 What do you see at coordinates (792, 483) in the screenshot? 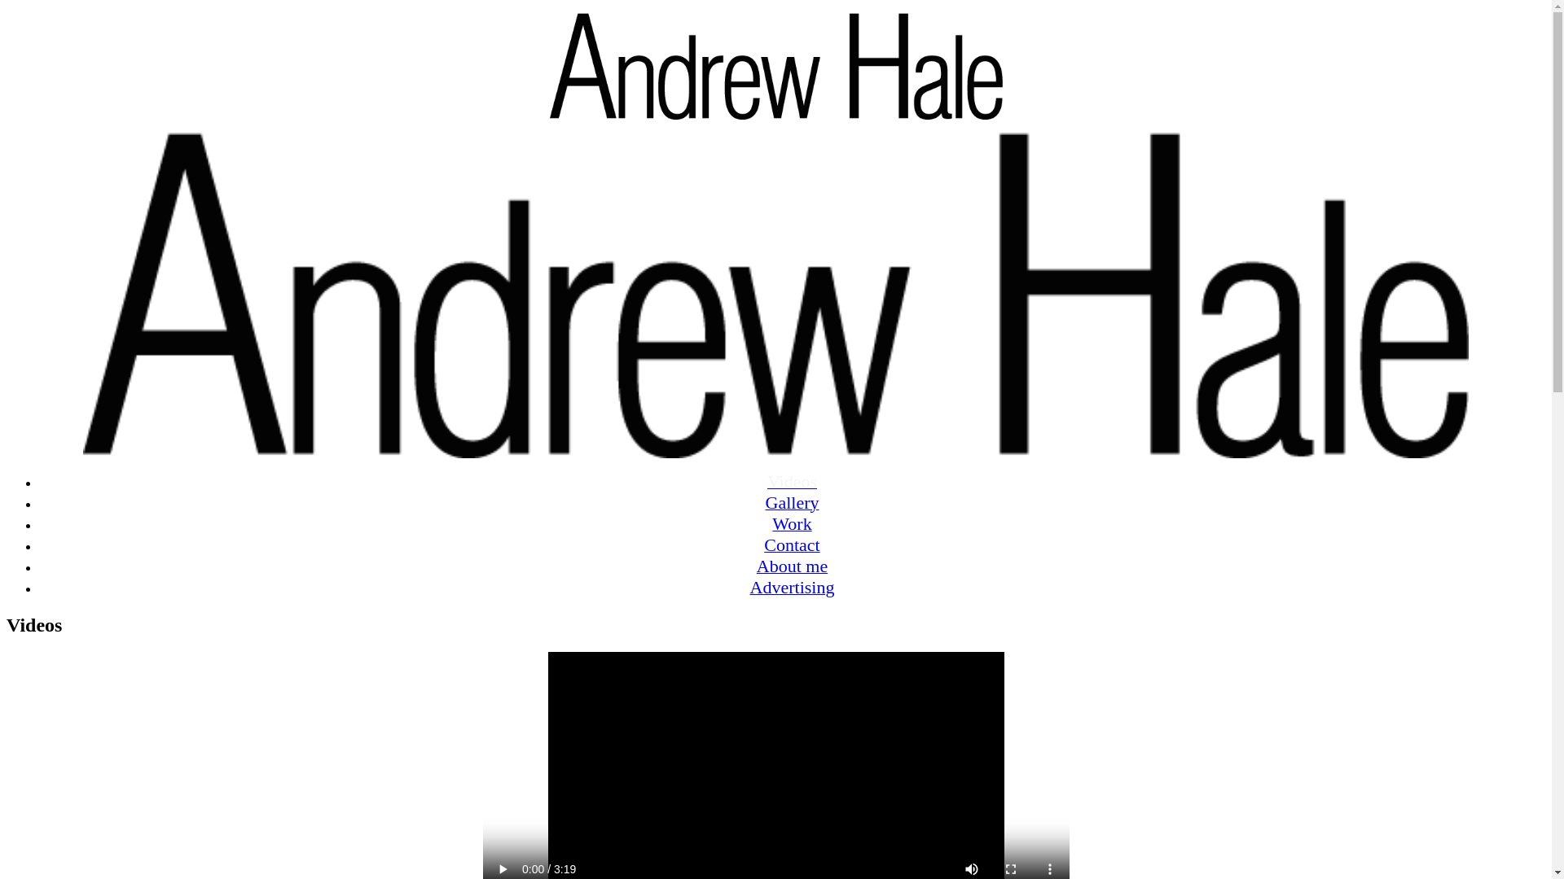
I see `Videos` at bounding box center [792, 483].